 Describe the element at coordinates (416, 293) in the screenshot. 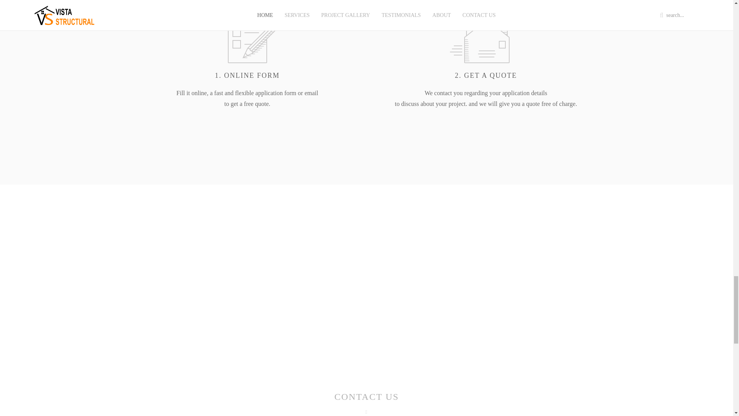

I see `SUBMIT` at that location.